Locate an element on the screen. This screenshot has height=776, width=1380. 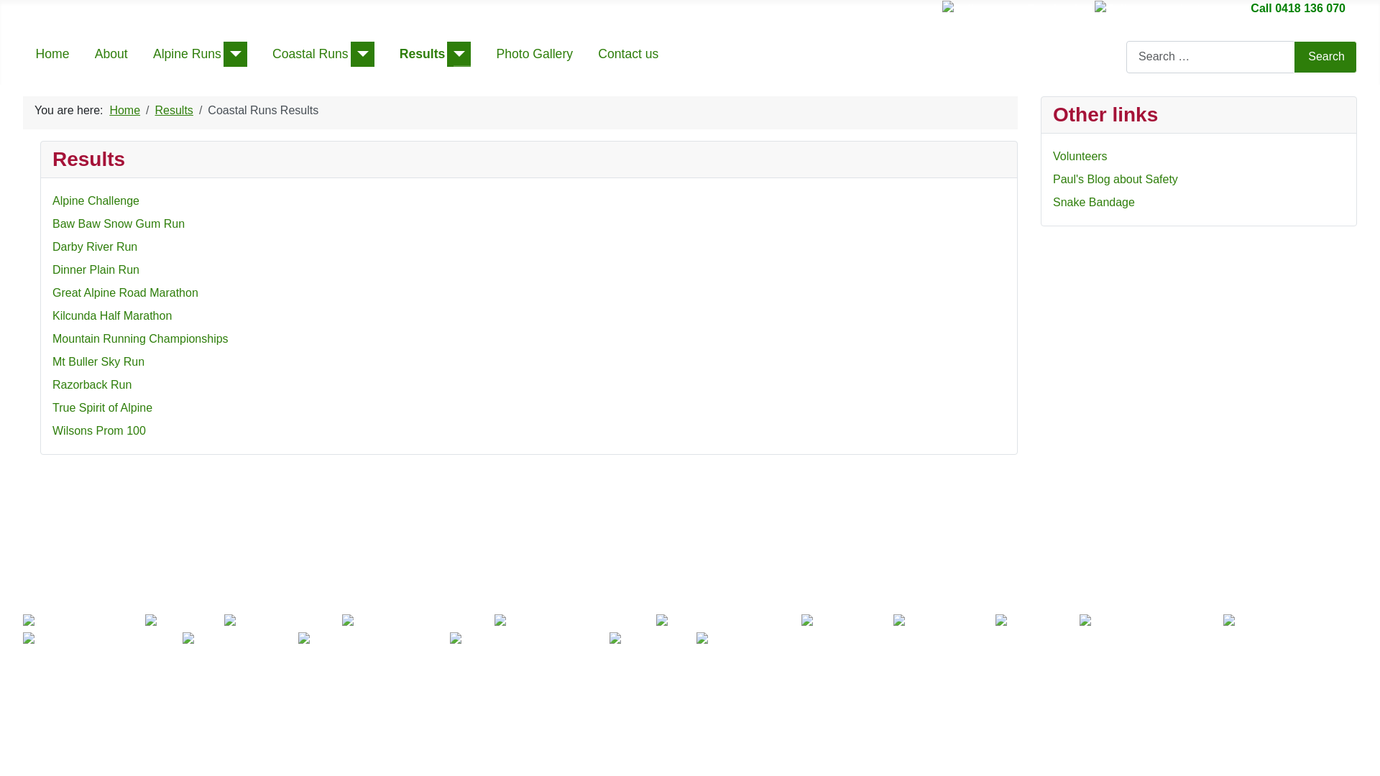
Falls Creek Resort is located at coordinates (240, 639).